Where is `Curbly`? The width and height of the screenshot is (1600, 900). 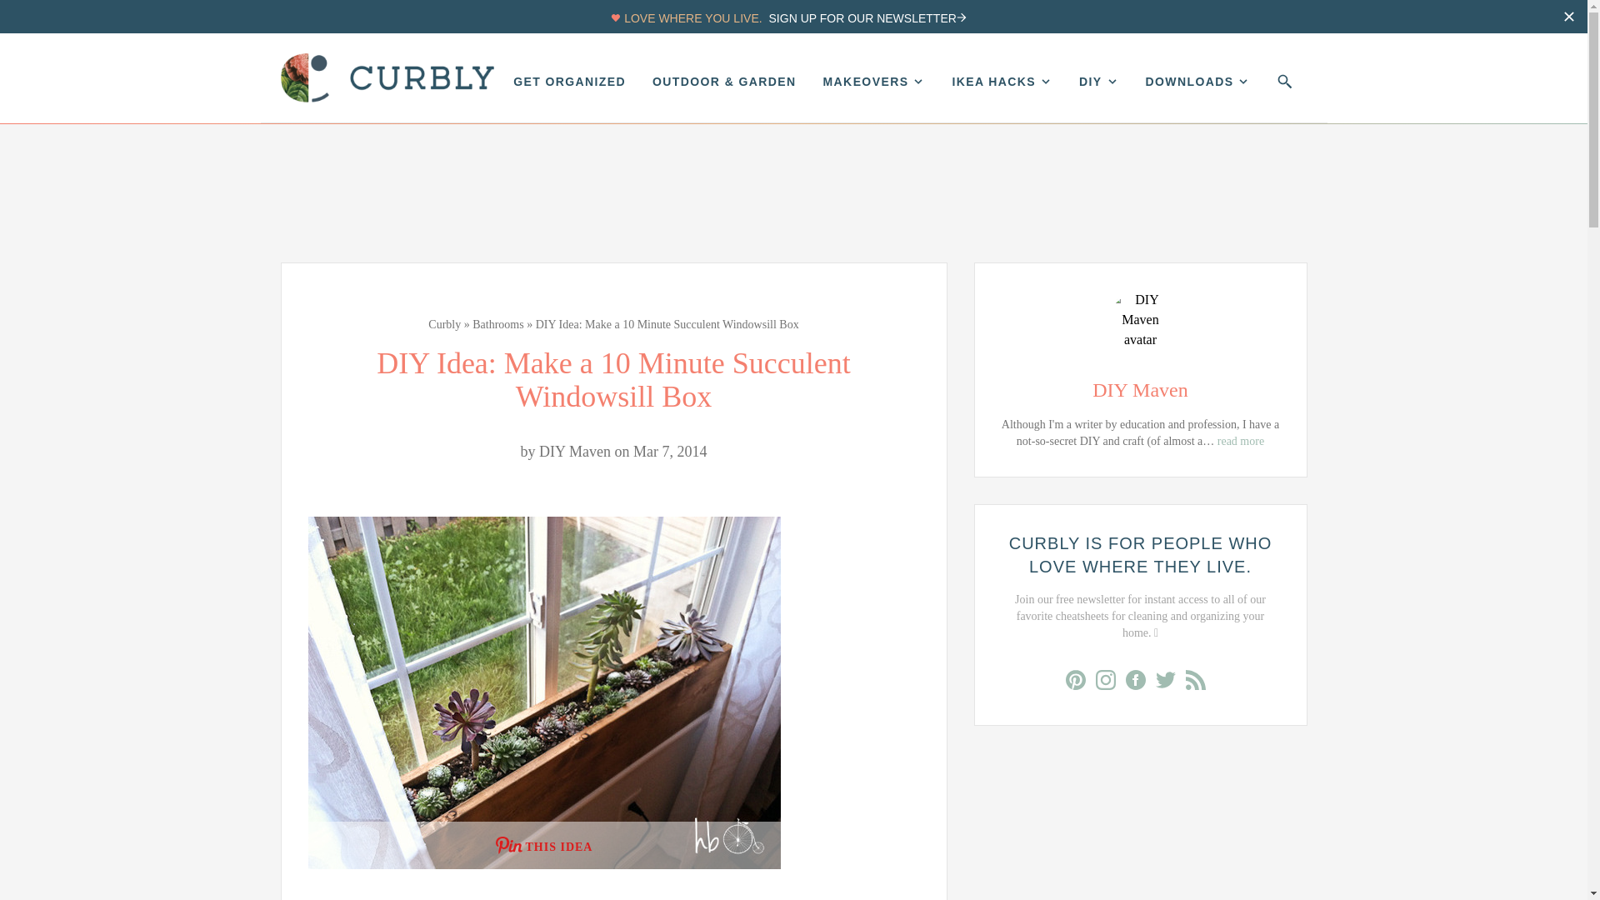
Curbly is located at coordinates (444, 325).